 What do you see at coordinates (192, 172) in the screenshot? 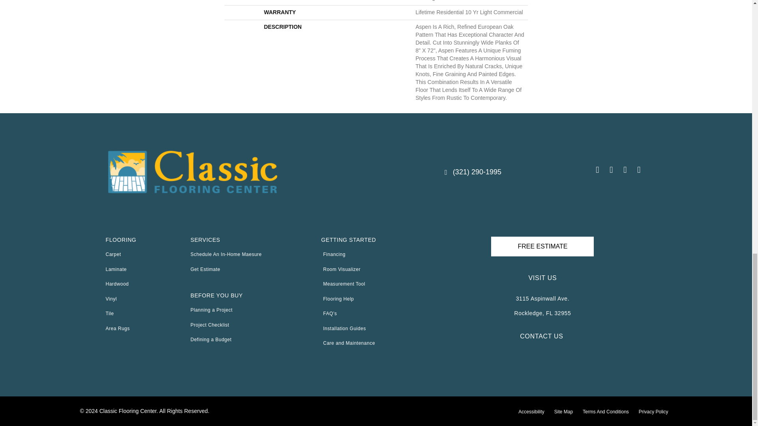
I see `ClassicFlooring-Logo-385x97` at bounding box center [192, 172].